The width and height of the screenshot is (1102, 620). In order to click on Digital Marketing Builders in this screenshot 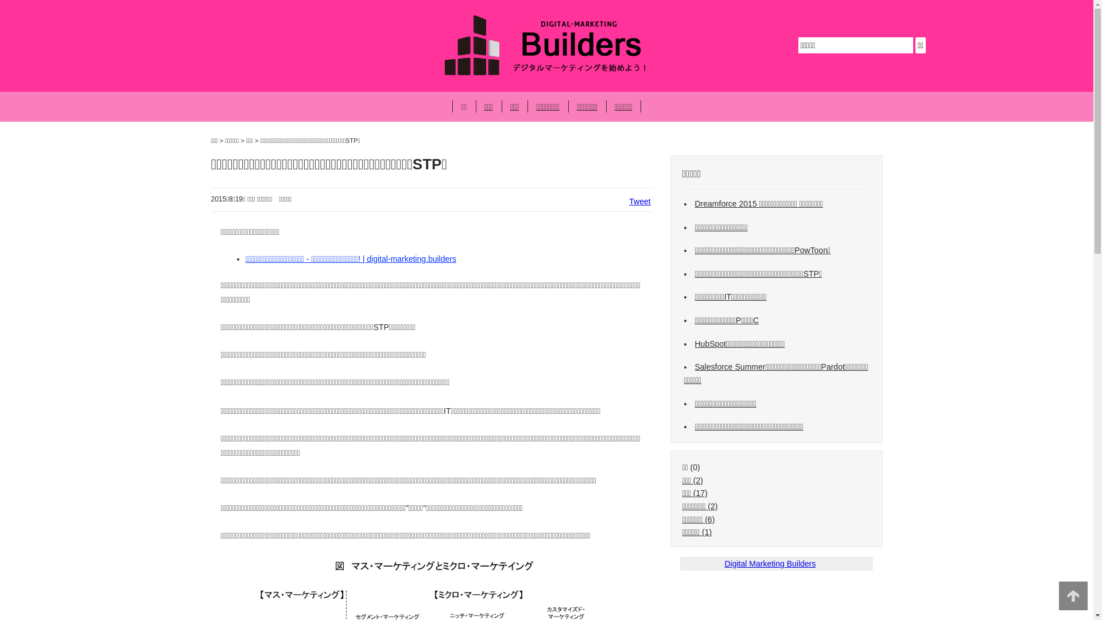, I will do `click(770, 564)`.